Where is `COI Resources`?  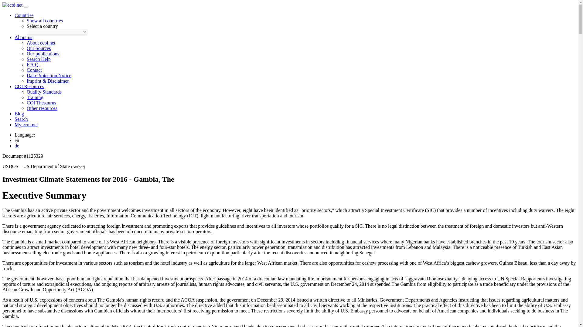 COI Resources is located at coordinates (29, 86).